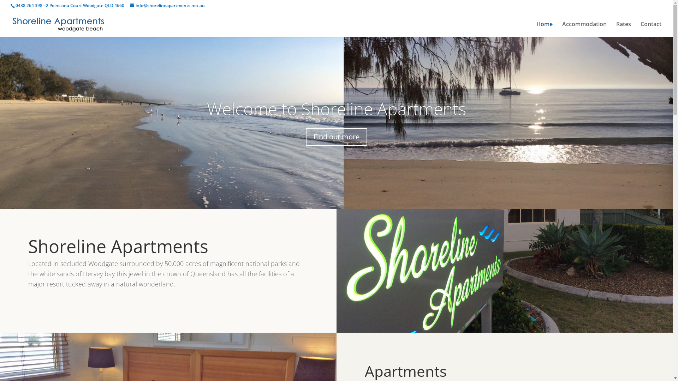  I want to click on Find out more, so click(337, 137).